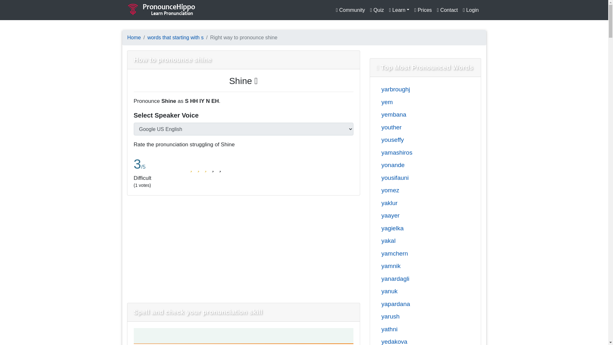  What do you see at coordinates (471, 10) in the screenshot?
I see `Login` at bounding box center [471, 10].